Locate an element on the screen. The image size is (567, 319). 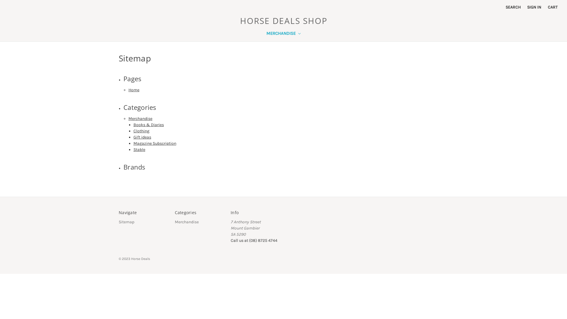
SIGN IN is located at coordinates (534, 7).